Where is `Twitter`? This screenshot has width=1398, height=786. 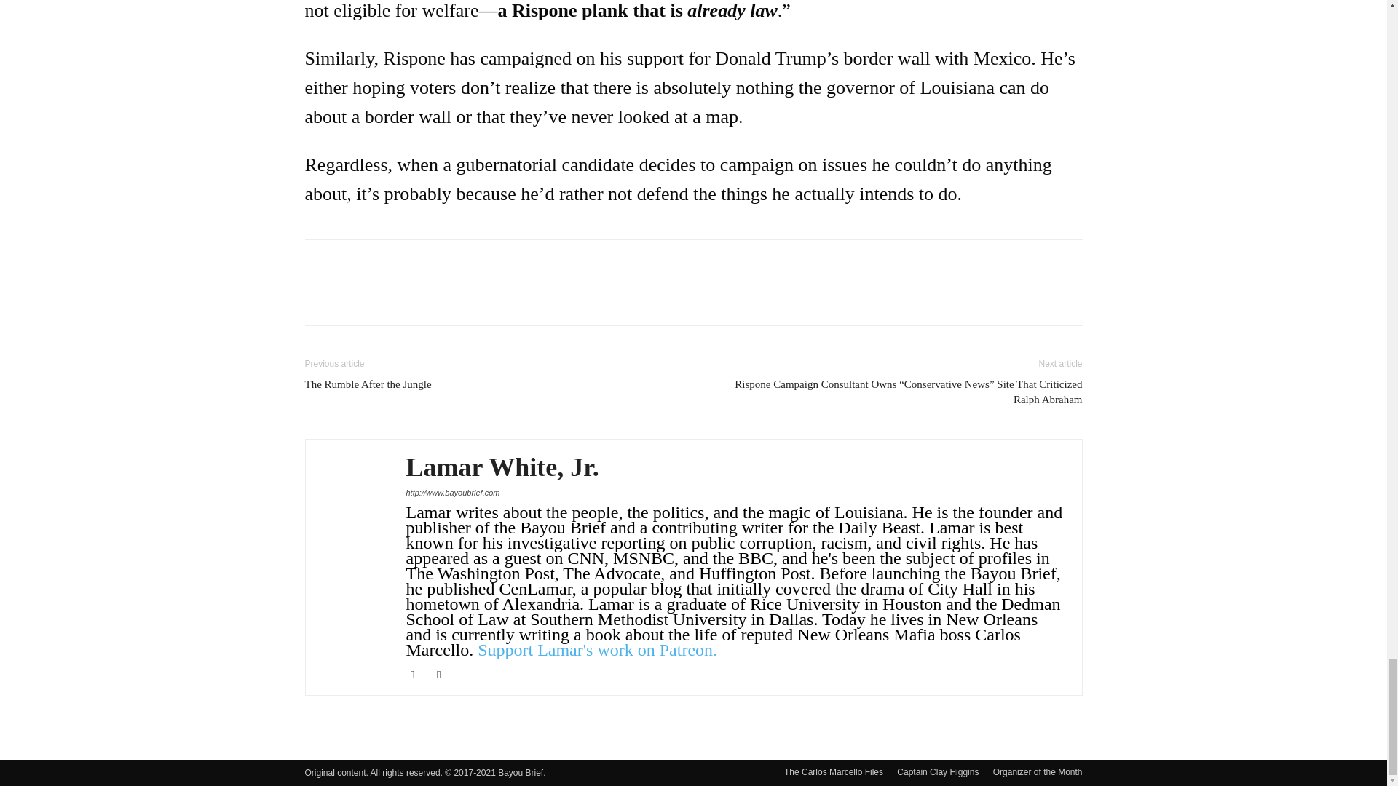 Twitter is located at coordinates (444, 674).